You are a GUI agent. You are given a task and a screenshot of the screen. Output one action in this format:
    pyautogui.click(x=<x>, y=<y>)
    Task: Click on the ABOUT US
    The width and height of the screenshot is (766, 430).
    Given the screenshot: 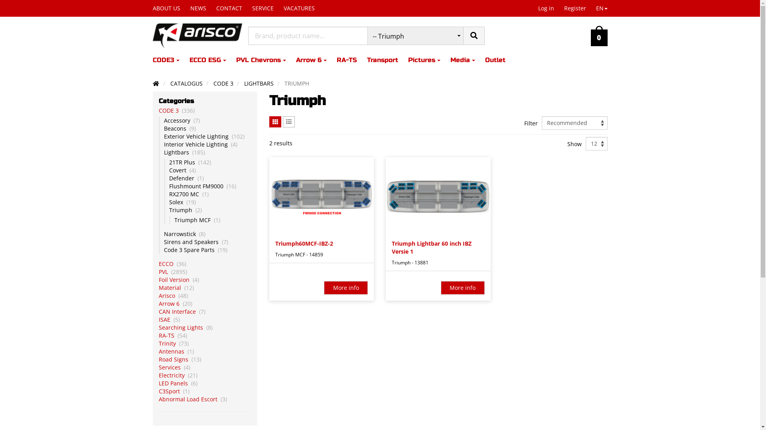 What is the action you would take?
    pyautogui.click(x=171, y=8)
    